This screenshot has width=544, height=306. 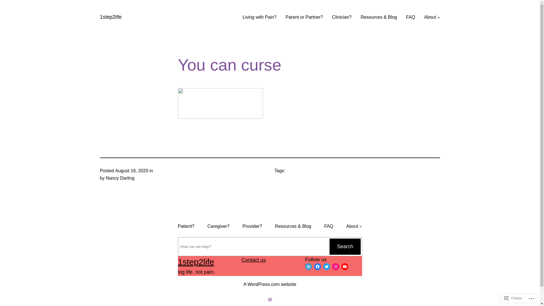 I want to click on Living with Pain?, so click(x=260, y=17).